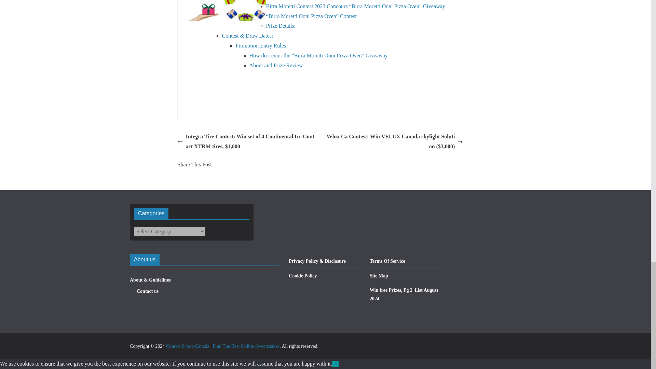  What do you see at coordinates (303, 276) in the screenshot?
I see `Cookie Policy` at bounding box center [303, 276].